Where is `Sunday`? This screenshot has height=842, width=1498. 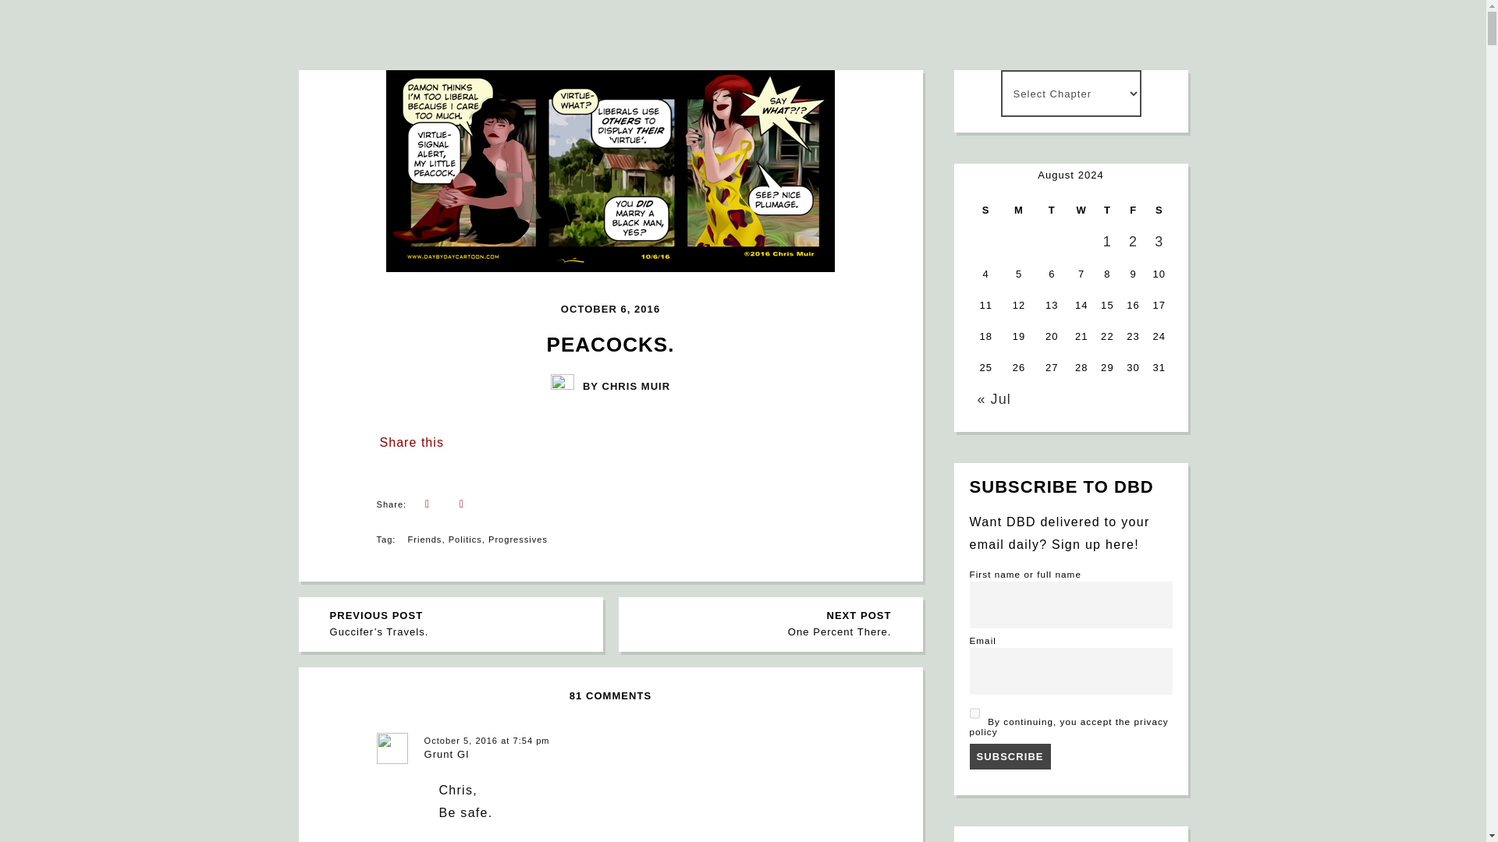
Sunday is located at coordinates (985, 210).